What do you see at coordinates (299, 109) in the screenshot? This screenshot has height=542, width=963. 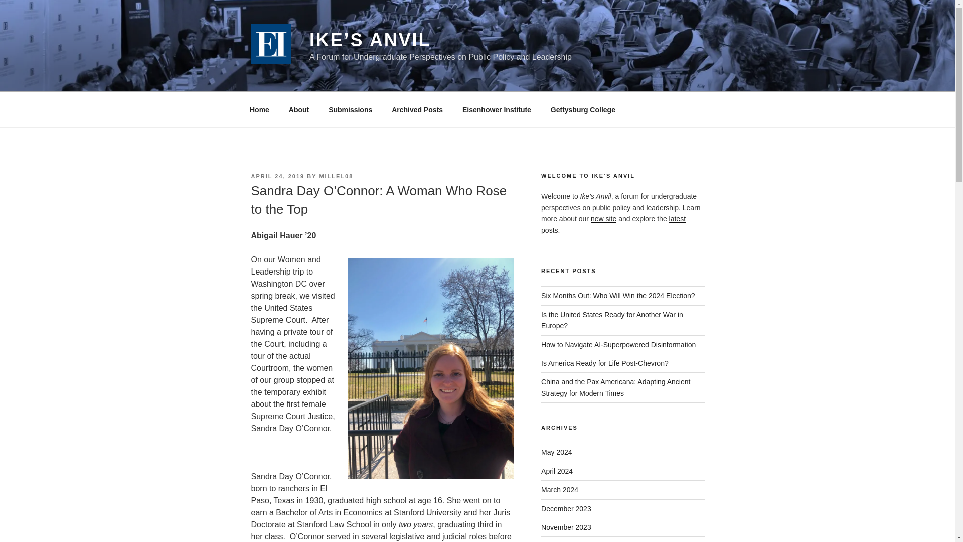 I see `About` at bounding box center [299, 109].